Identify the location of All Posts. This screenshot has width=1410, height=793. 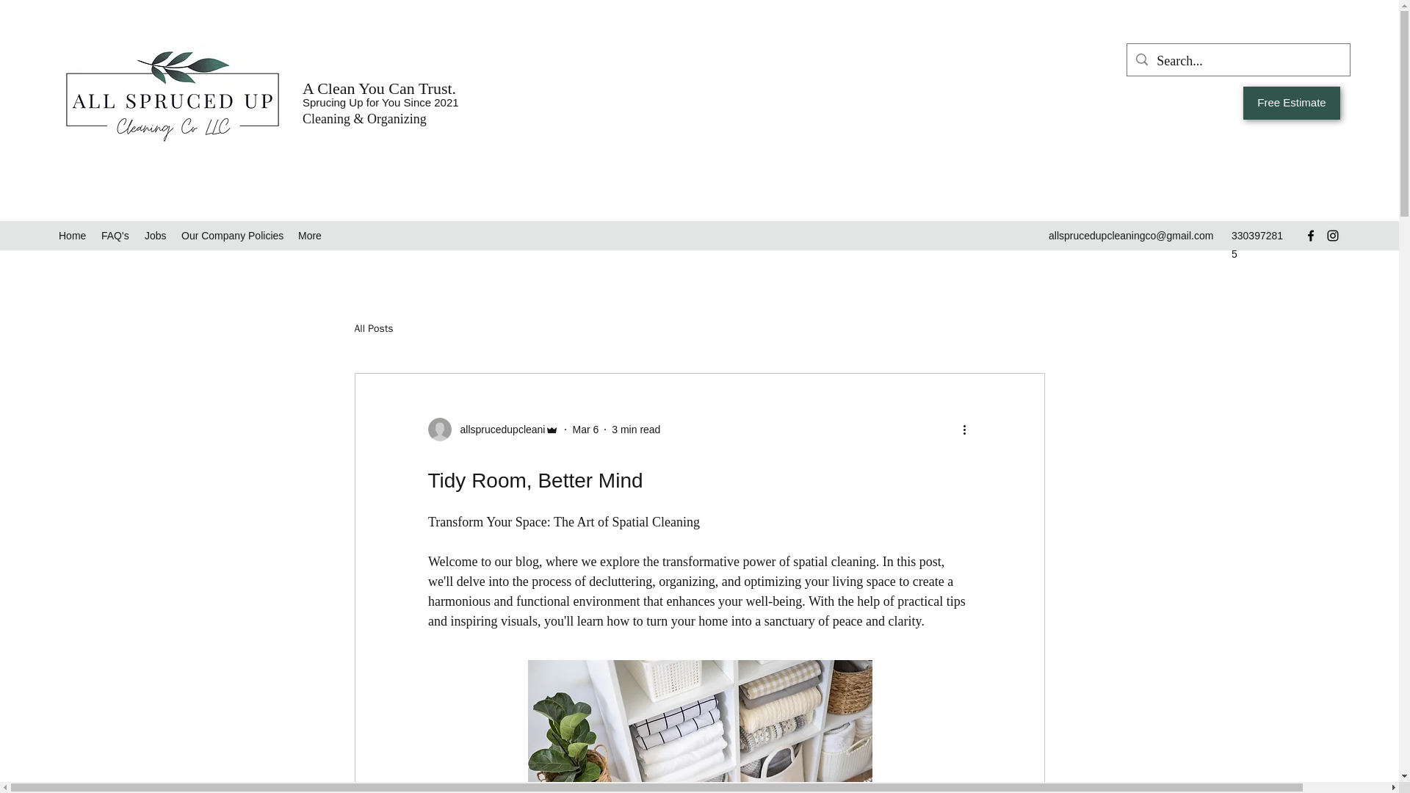
(373, 328).